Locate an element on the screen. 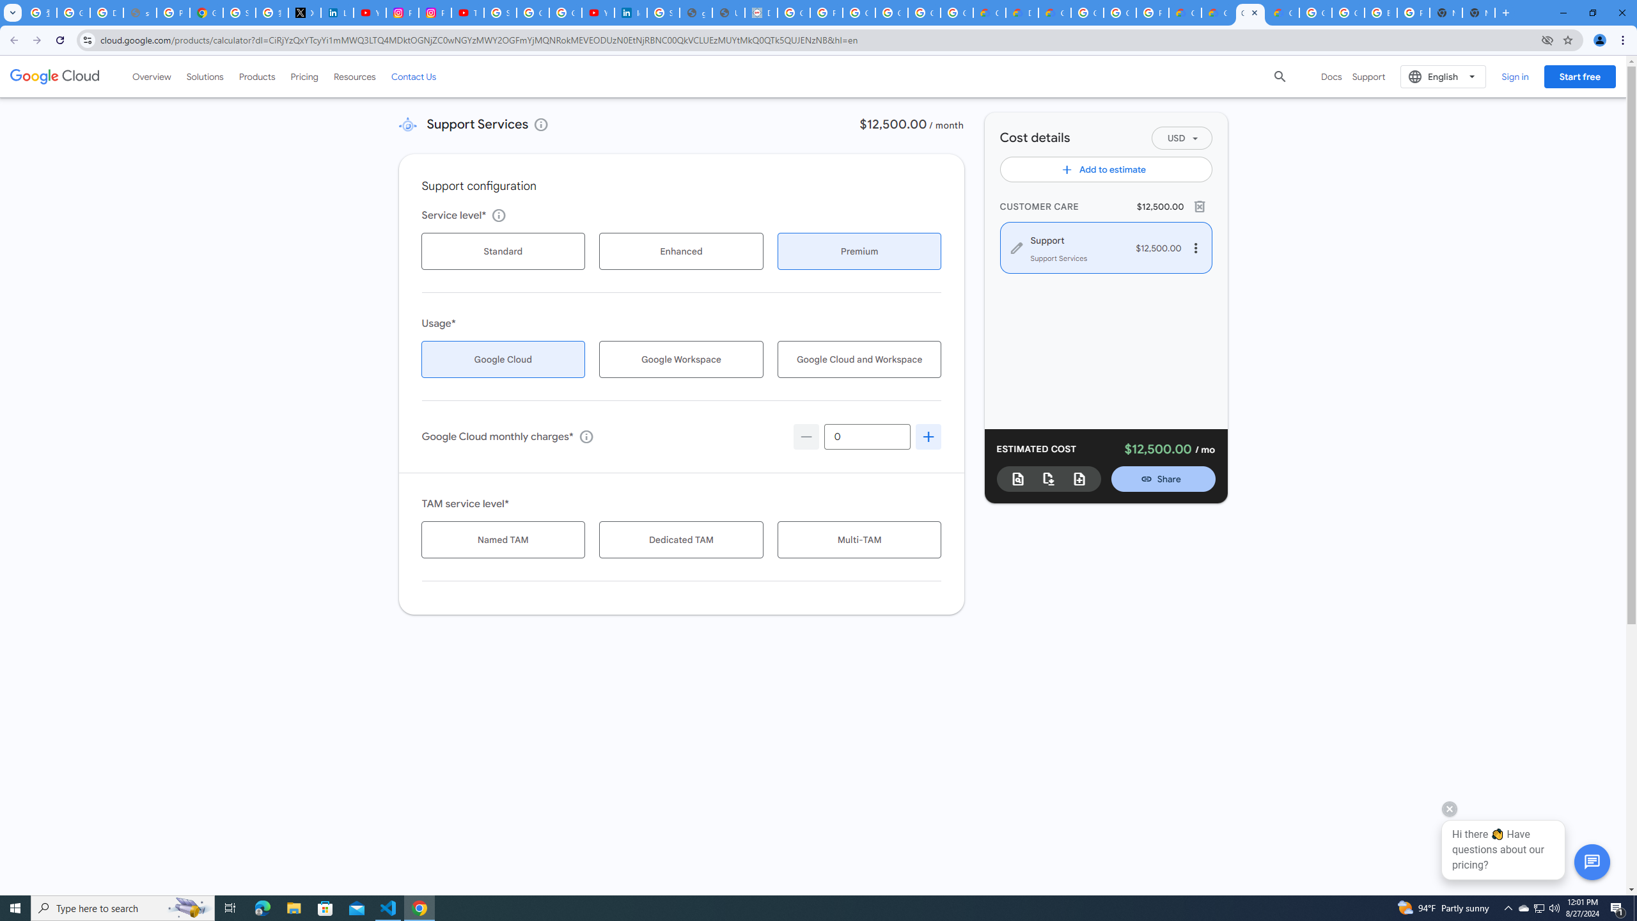 The width and height of the screenshot is (1637, 921). tooltip is located at coordinates (586, 436).